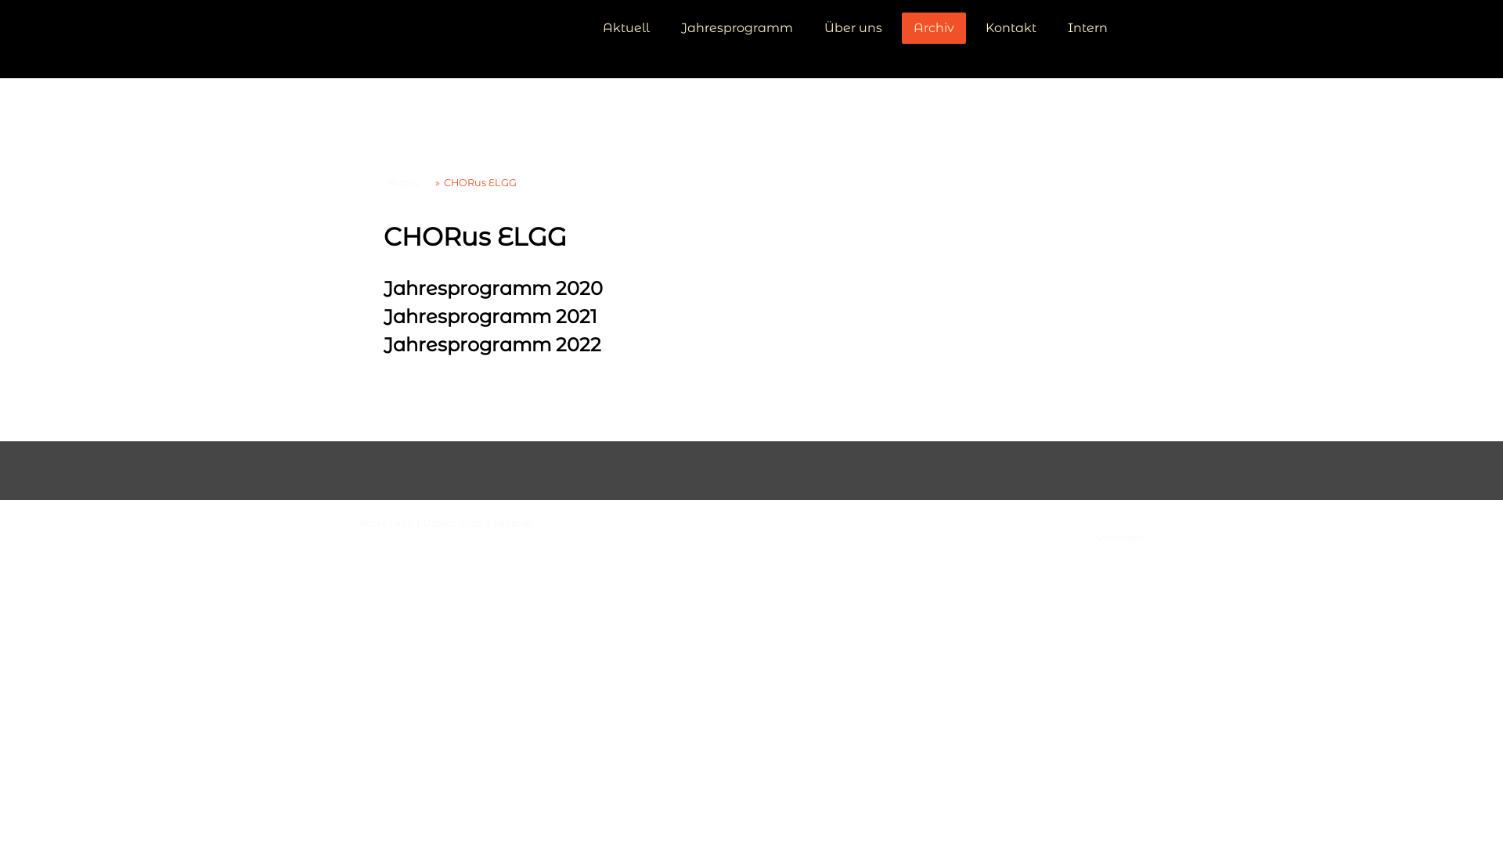  Describe the element at coordinates (1011, 28) in the screenshot. I see `Kontakt` at that location.